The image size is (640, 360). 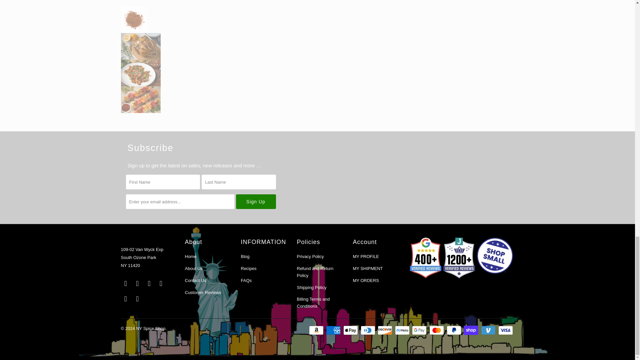 I want to click on Meta Pay, so click(x=403, y=330).